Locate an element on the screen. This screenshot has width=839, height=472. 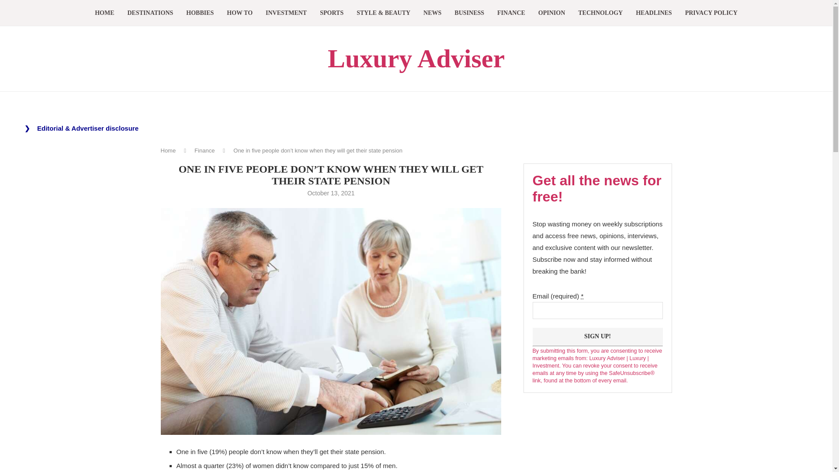
HEADLINES is located at coordinates (654, 13).